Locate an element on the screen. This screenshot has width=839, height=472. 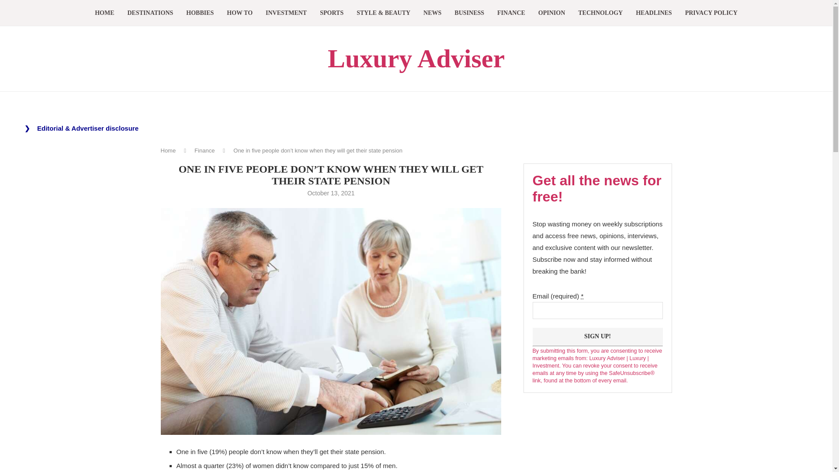
HEADLINES is located at coordinates (654, 13).